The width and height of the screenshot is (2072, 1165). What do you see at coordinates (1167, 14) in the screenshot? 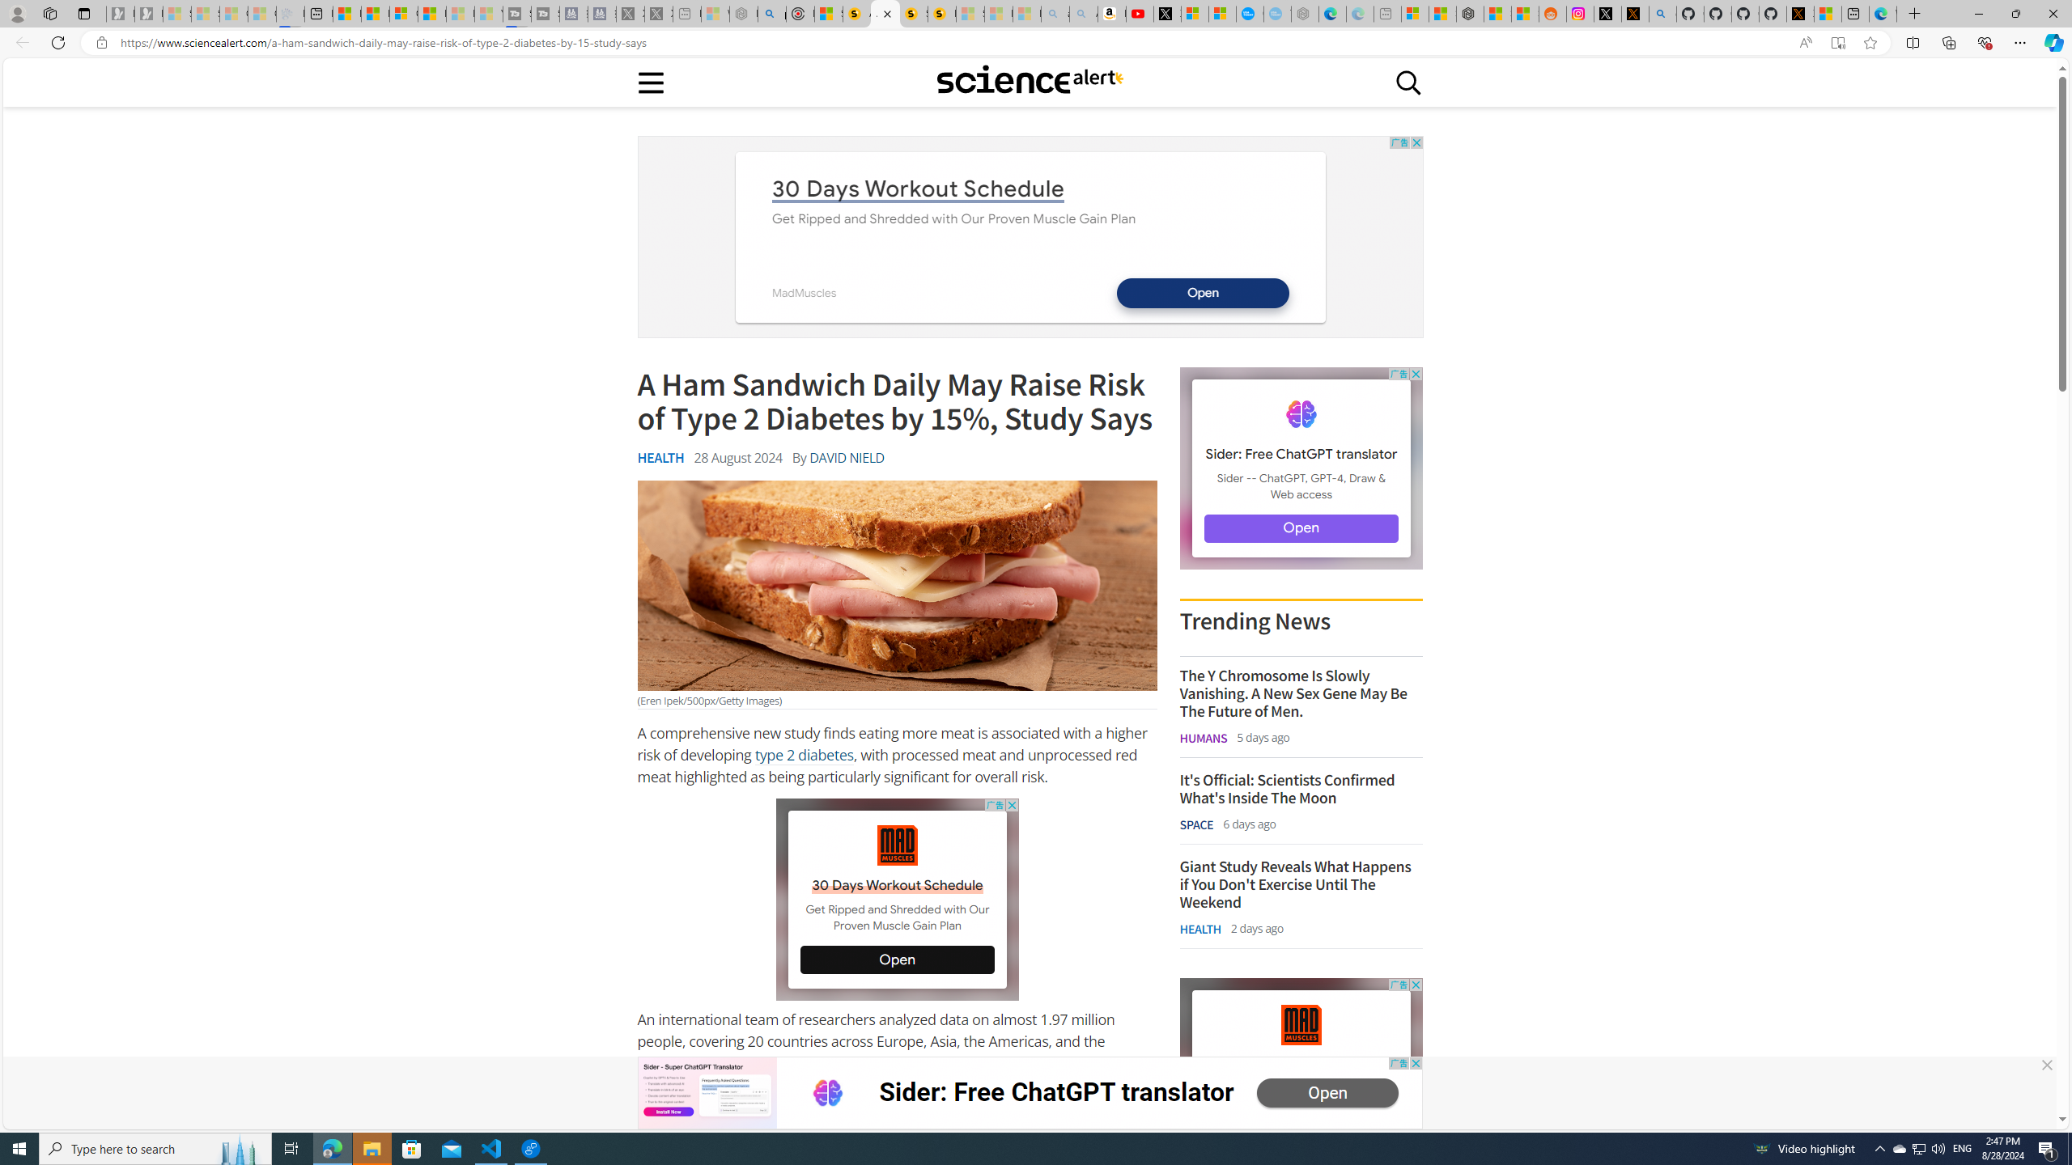
I see `X` at bounding box center [1167, 14].